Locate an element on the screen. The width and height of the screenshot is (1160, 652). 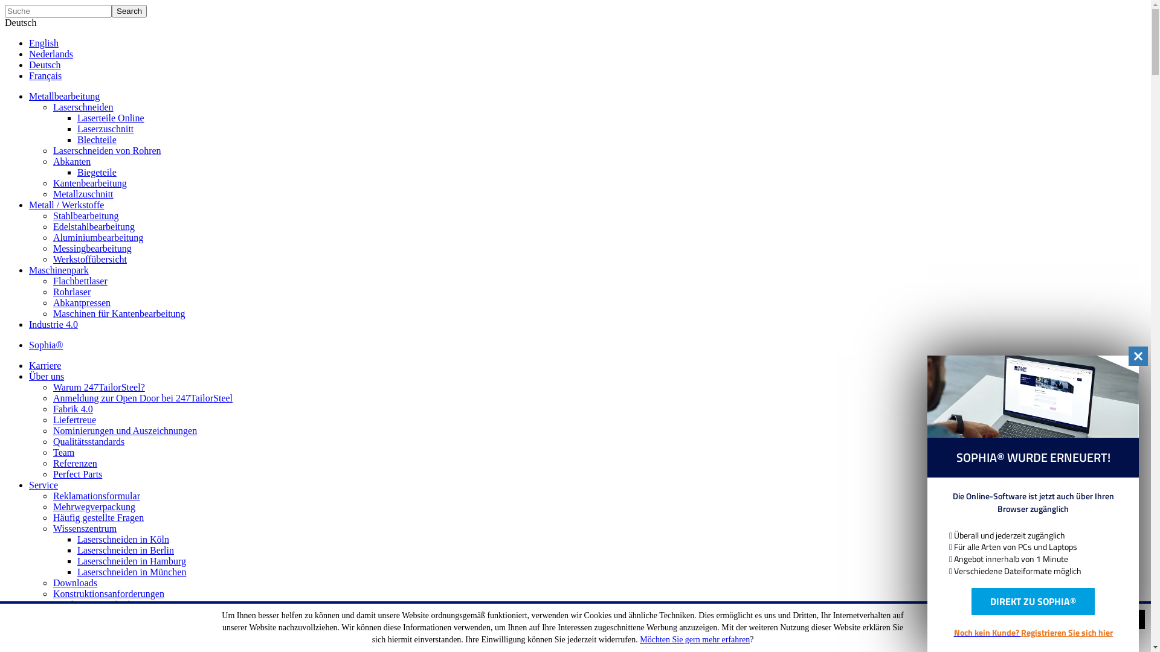
Messen is located at coordinates (68, 638).